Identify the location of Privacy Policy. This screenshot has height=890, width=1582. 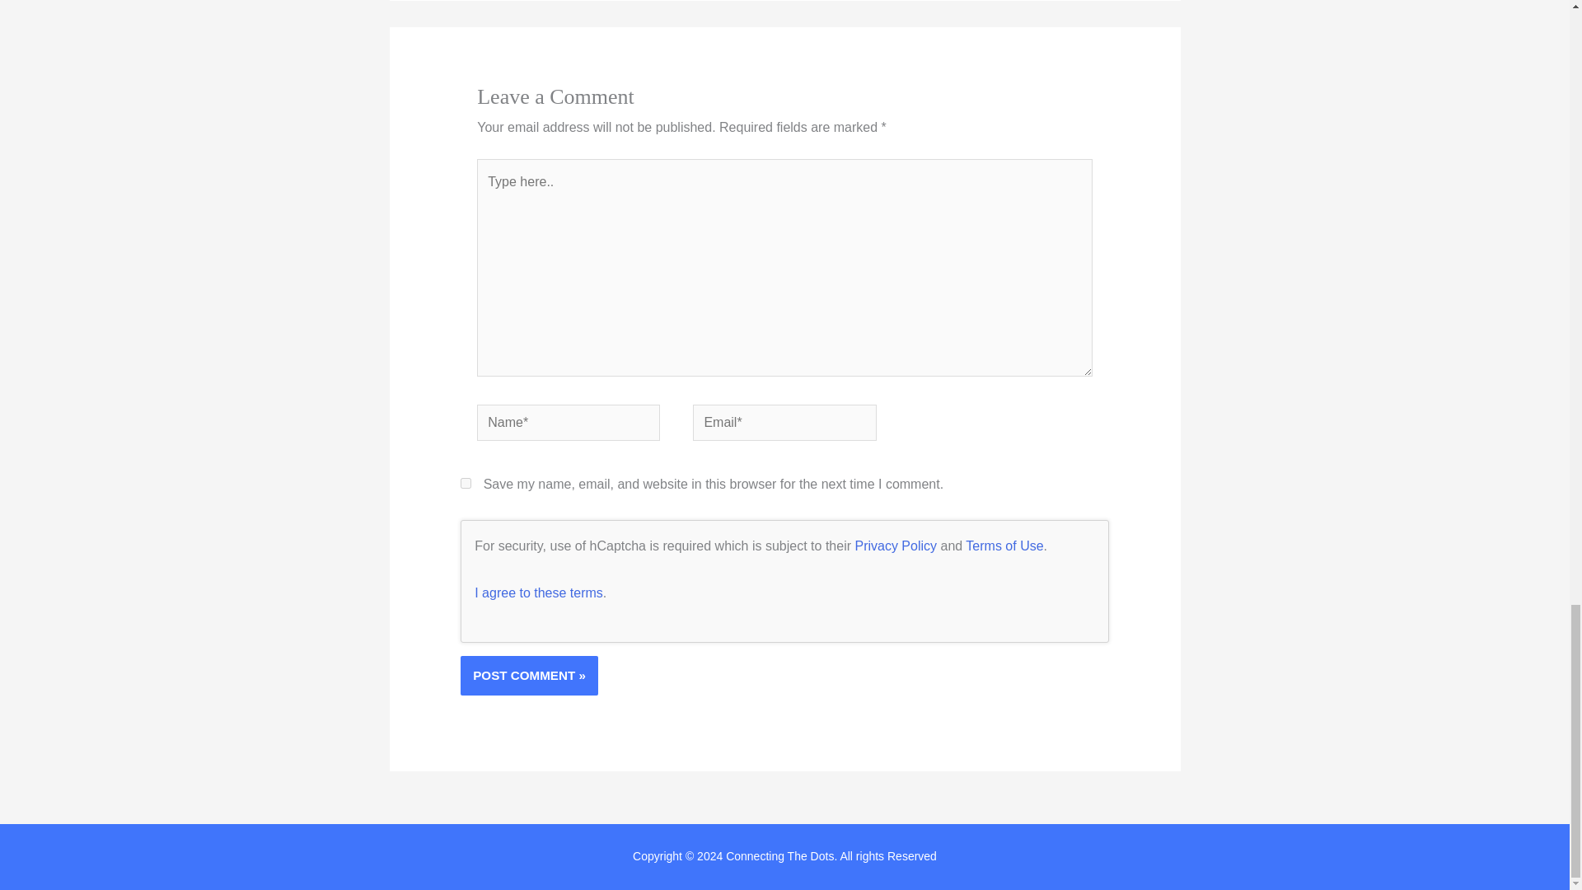
(895, 546).